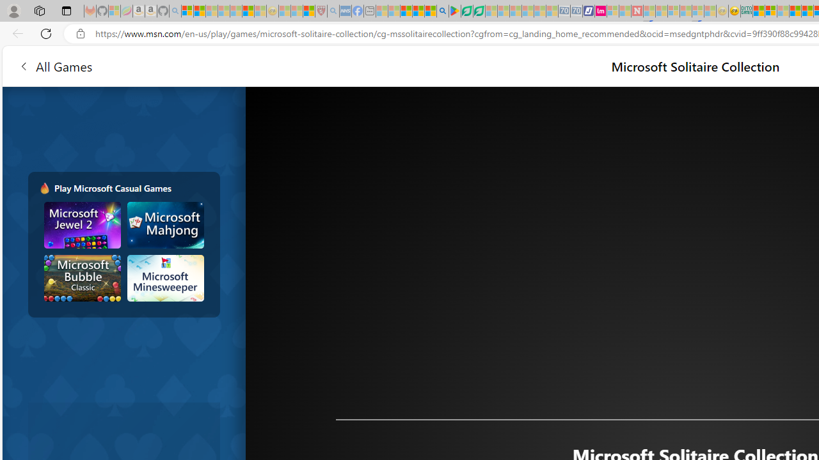 The width and height of the screenshot is (819, 460). Describe the element at coordinates (55, 65) in the screenshot. I see `All Games` at that location.